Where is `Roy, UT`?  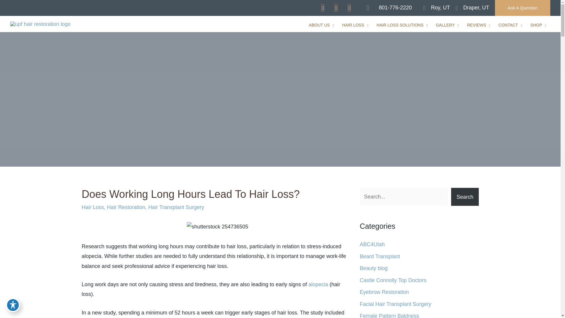
Roy, UT is located at coordinates (434, 8).